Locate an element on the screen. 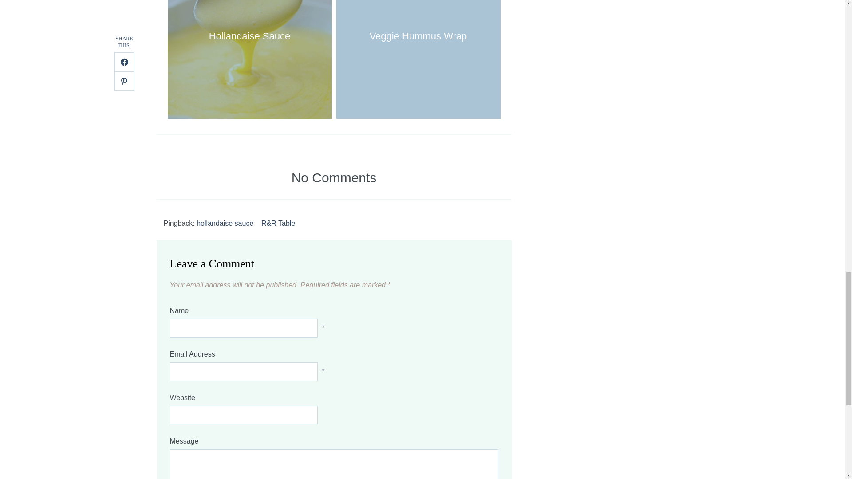 This screenshot has width=852, height=479. Veggie Hummus Wrap is located at coordinates (418, 60).